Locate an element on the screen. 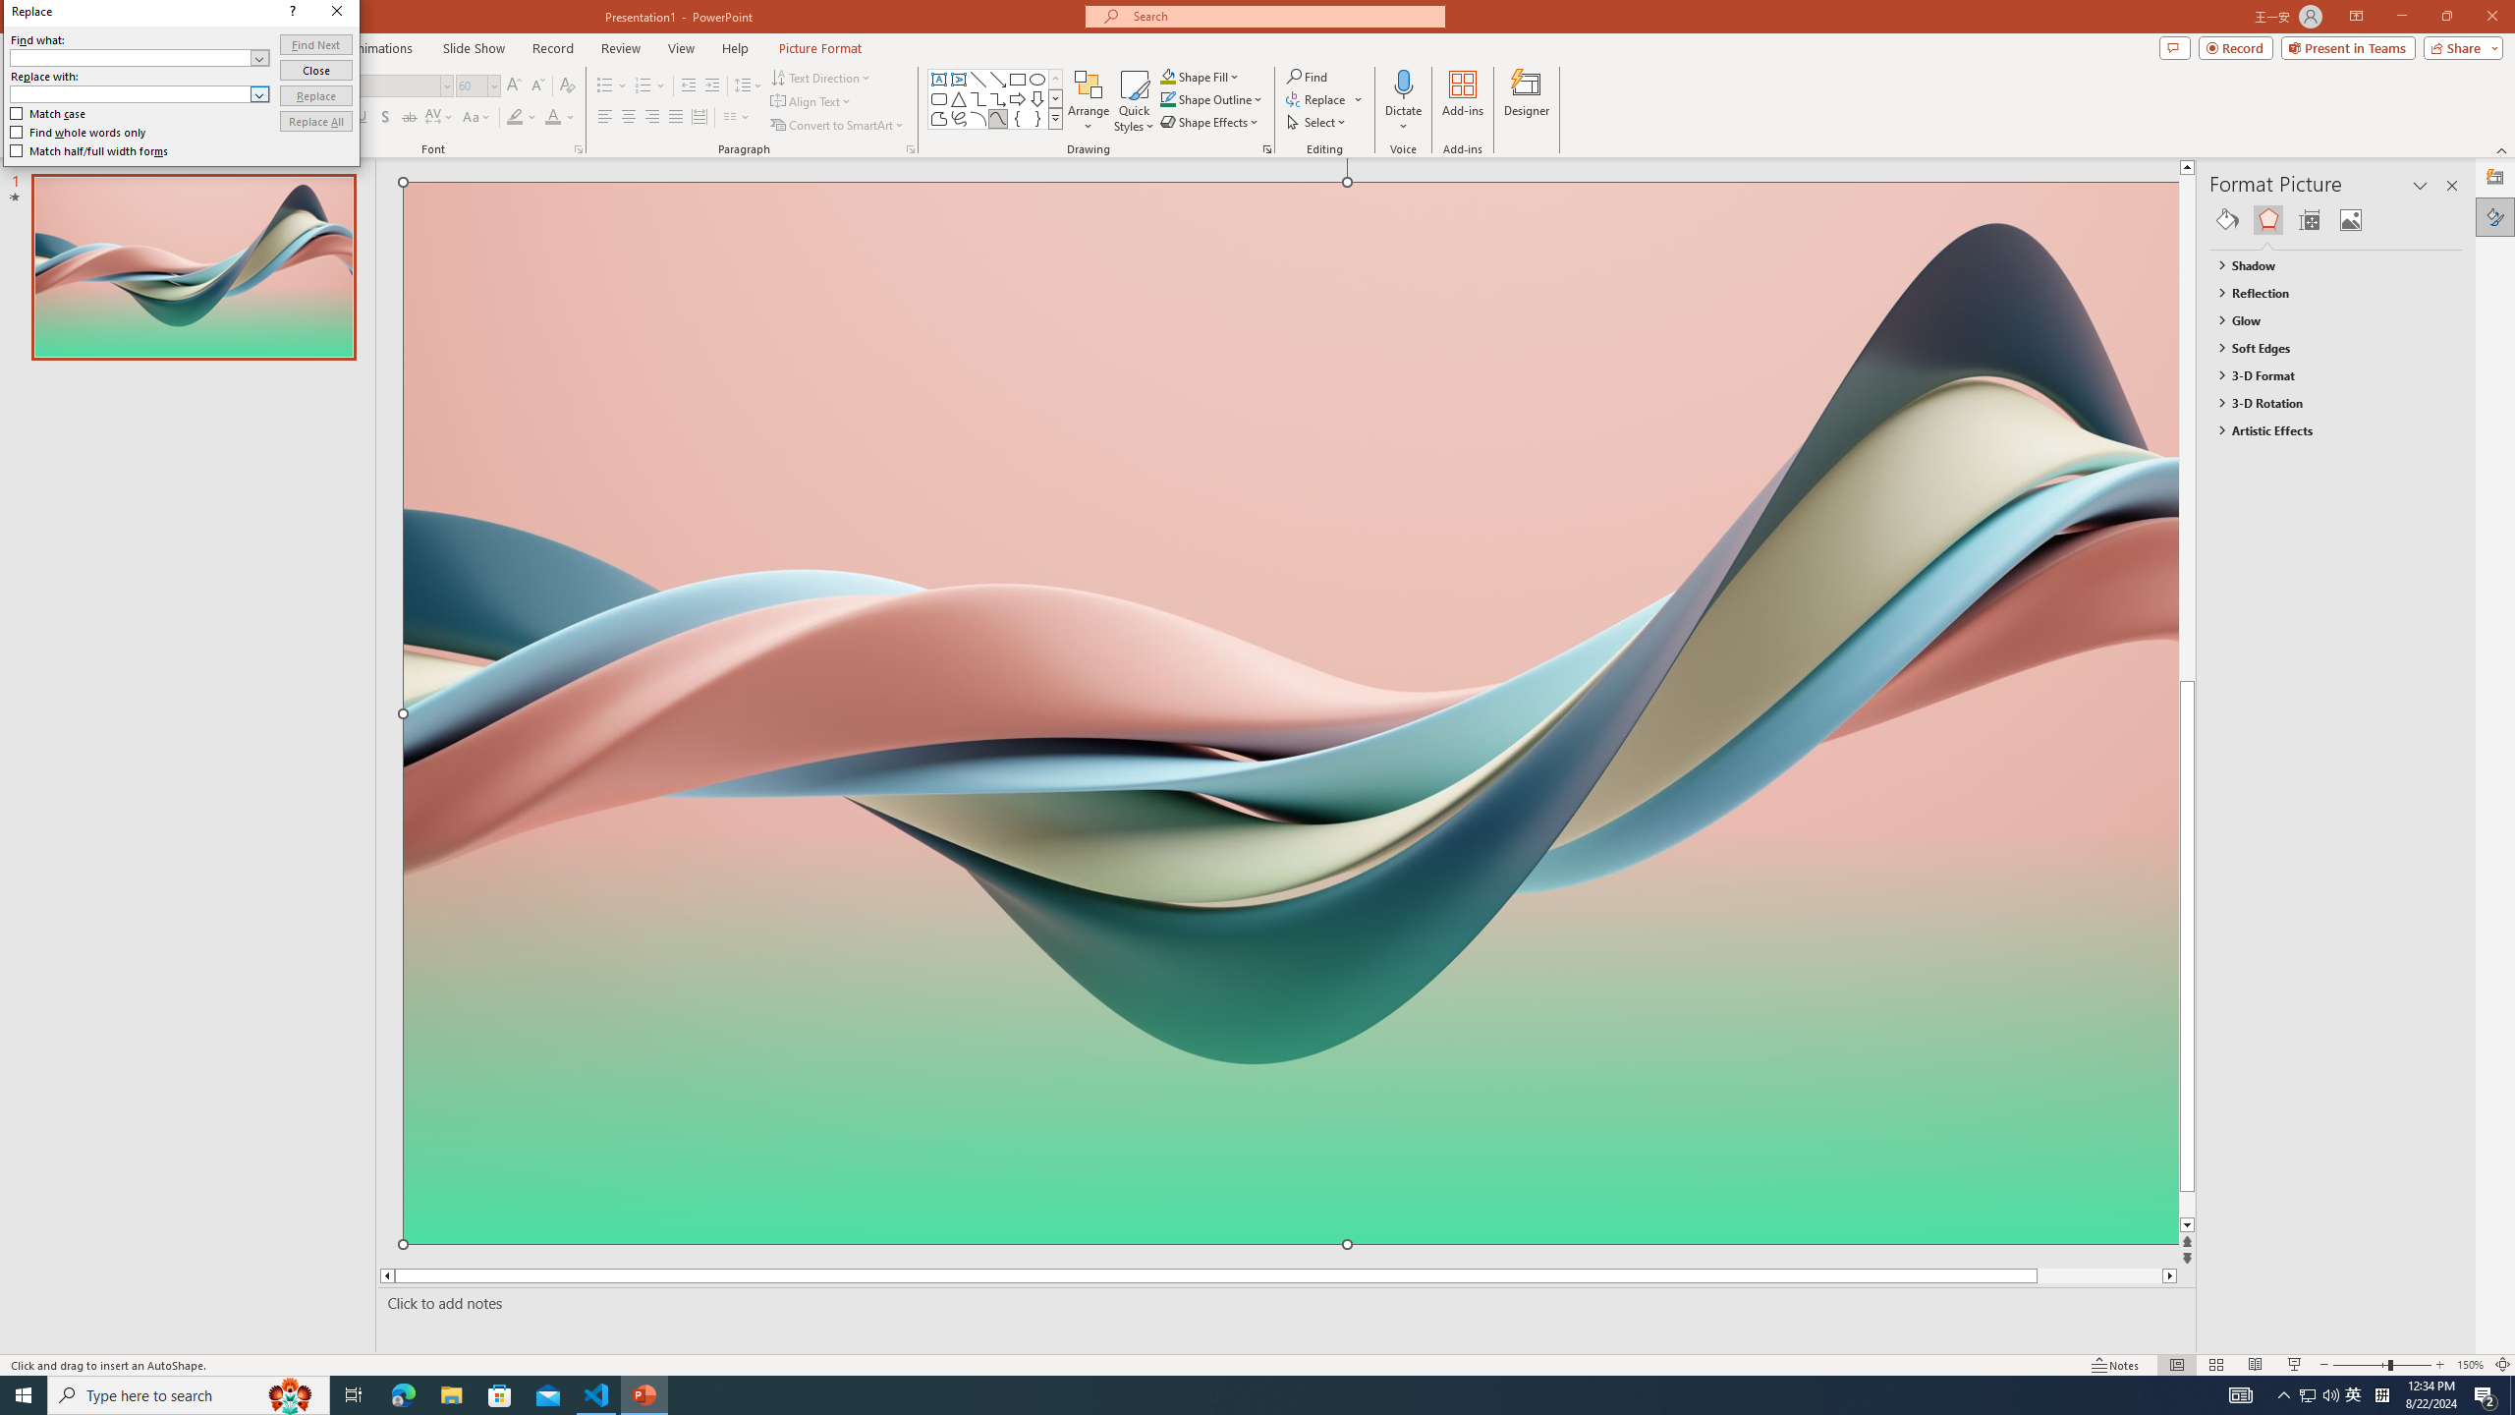 This screenshot has width=2515, height=1415. Text Direction is located at coordinates (821, 77).